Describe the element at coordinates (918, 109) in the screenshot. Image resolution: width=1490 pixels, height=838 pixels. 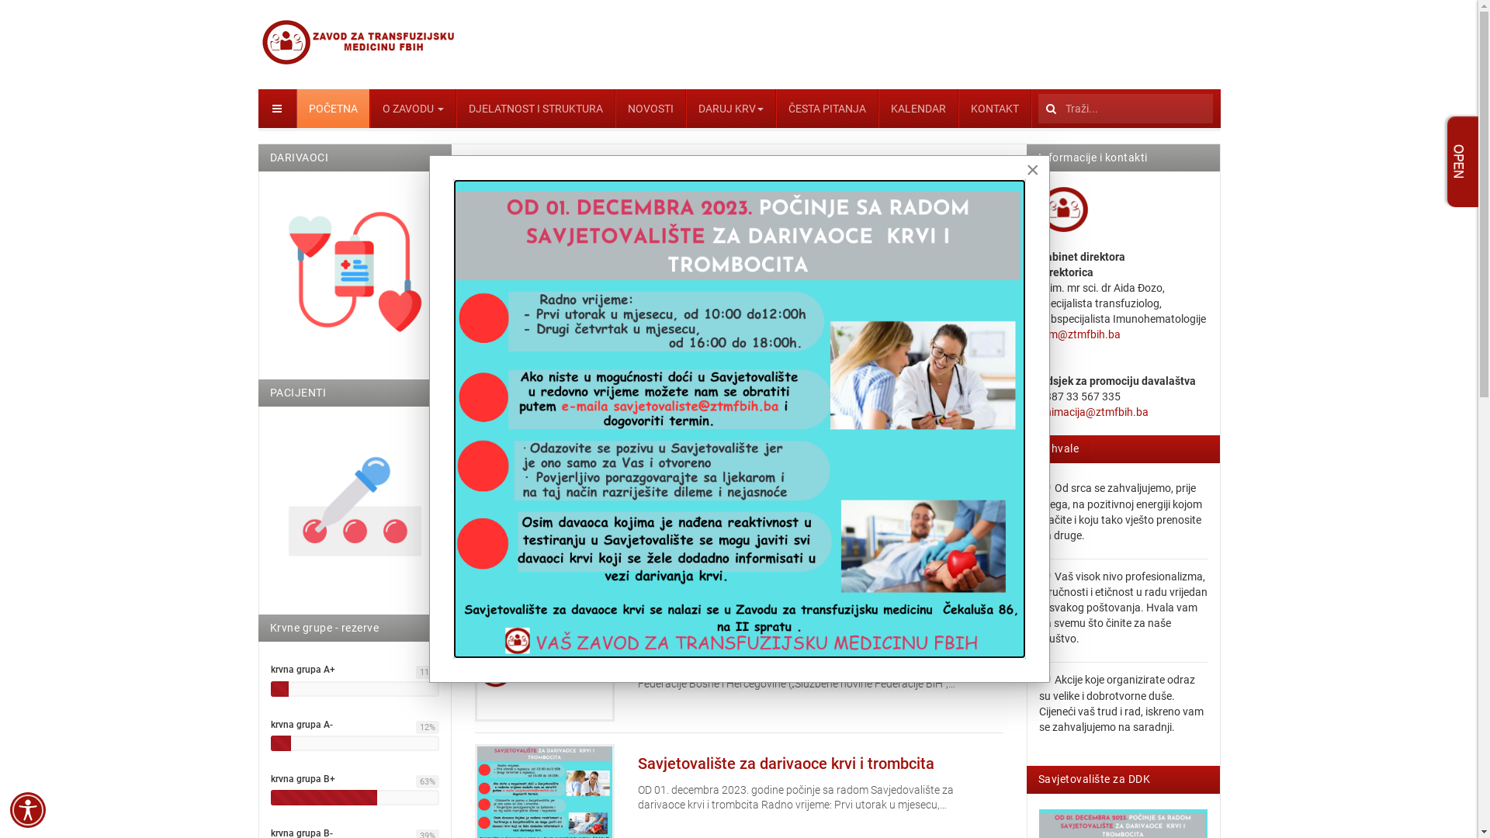
I see `KALENDAR` at that location.